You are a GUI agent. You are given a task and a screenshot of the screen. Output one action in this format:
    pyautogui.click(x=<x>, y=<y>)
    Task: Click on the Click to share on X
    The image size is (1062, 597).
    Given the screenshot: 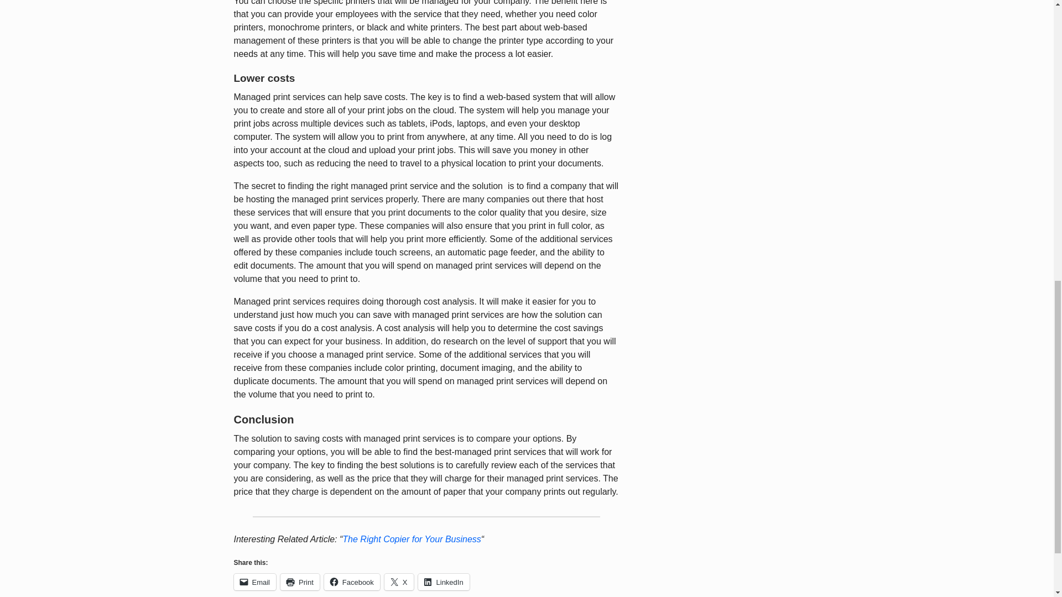 What is the action you would take?
    pyautogui.click(x=399, y=582)
    